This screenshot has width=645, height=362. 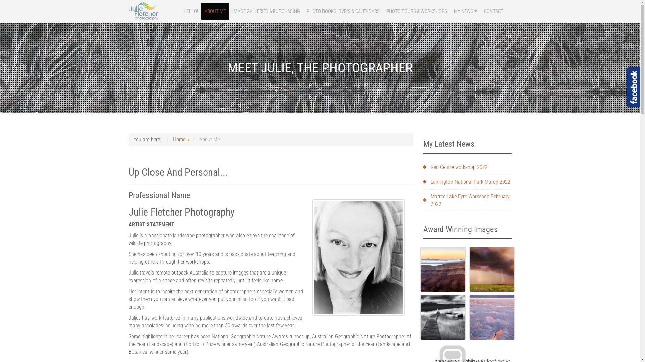 What do you see at coordinates (465, 11) in the screenshot?
I see `MY NEWS` at bounding box center [465, 11].